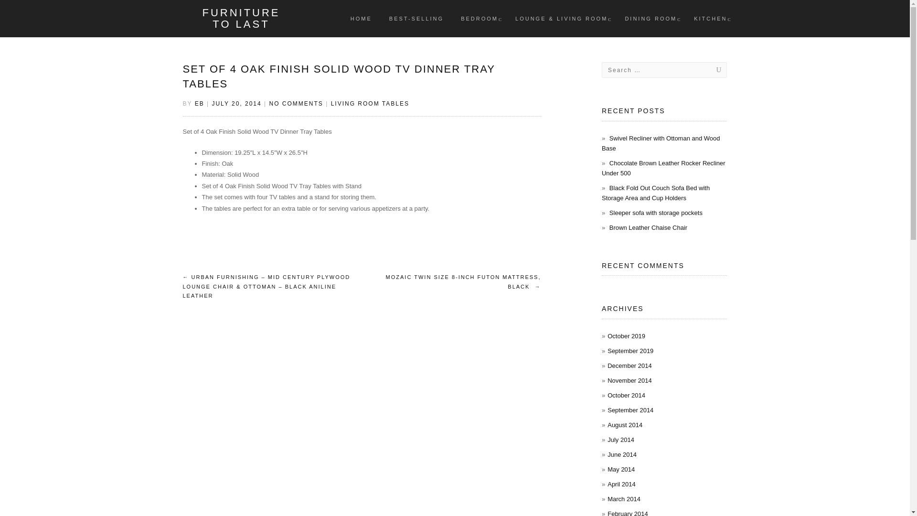 The image size is (917, 516). What do you see at coordinates (661, 143) in the screenshot?
I see `Swivel Recliner with Ottoman and Wood Base` at bounding box center [661, 143].